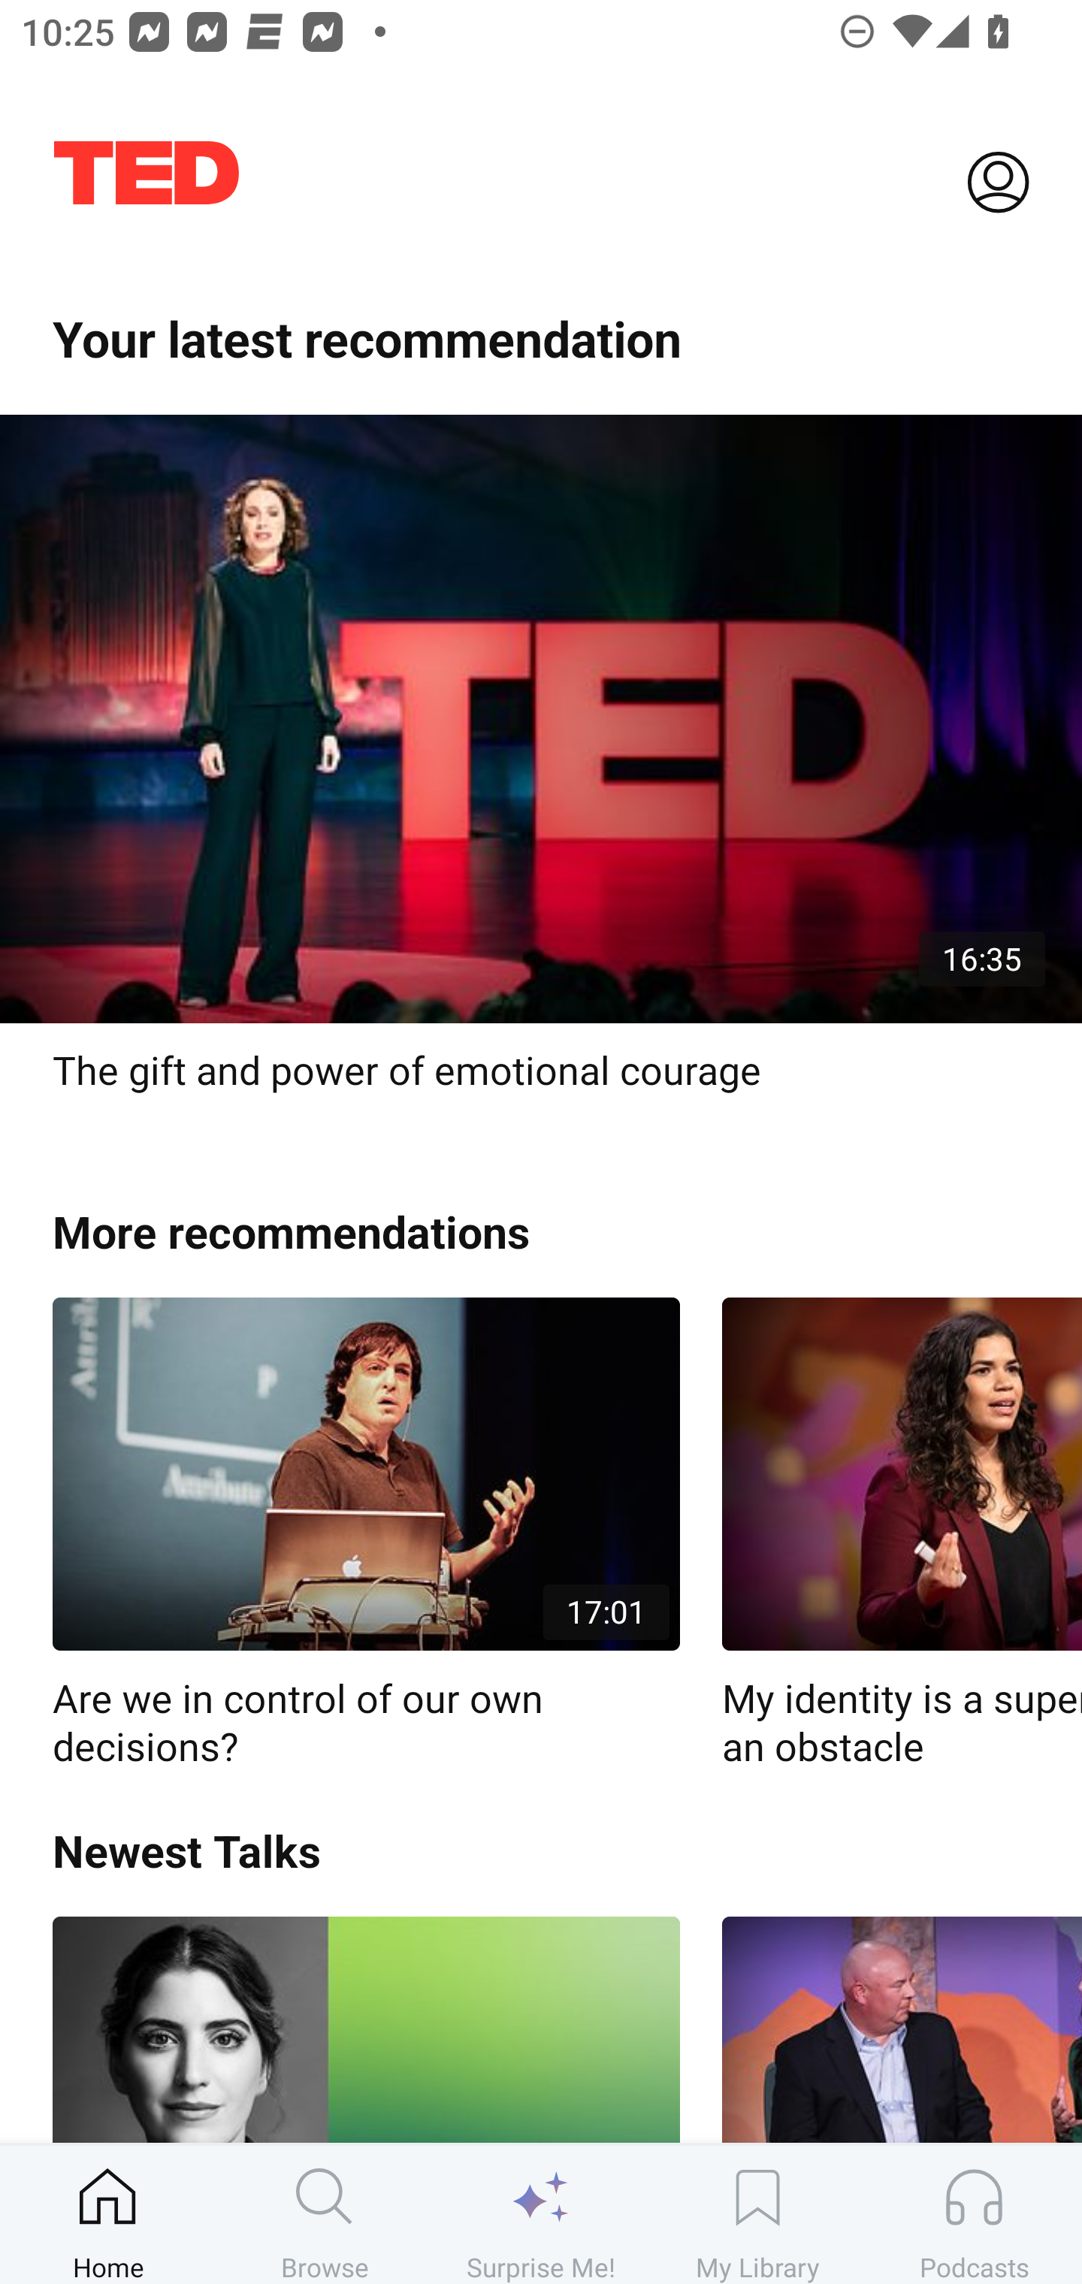 The height and width of the screenshot is (2284, 1082). Describe the element at coordinates (366, 1534) in the screenshot. I see `17:01 Are we in control of our own decisions?` at that location.